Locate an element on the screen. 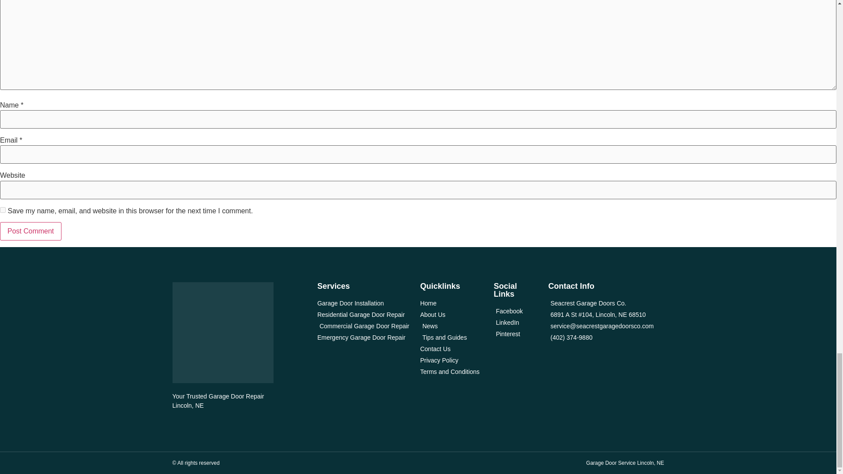 This screenshot has width=843, height=474. Post Comment is located at coordinates (31, 231).